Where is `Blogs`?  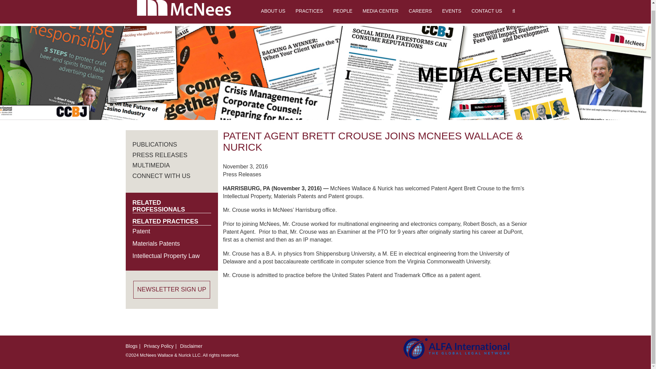 Blogs is located at coordinates (132, 346).